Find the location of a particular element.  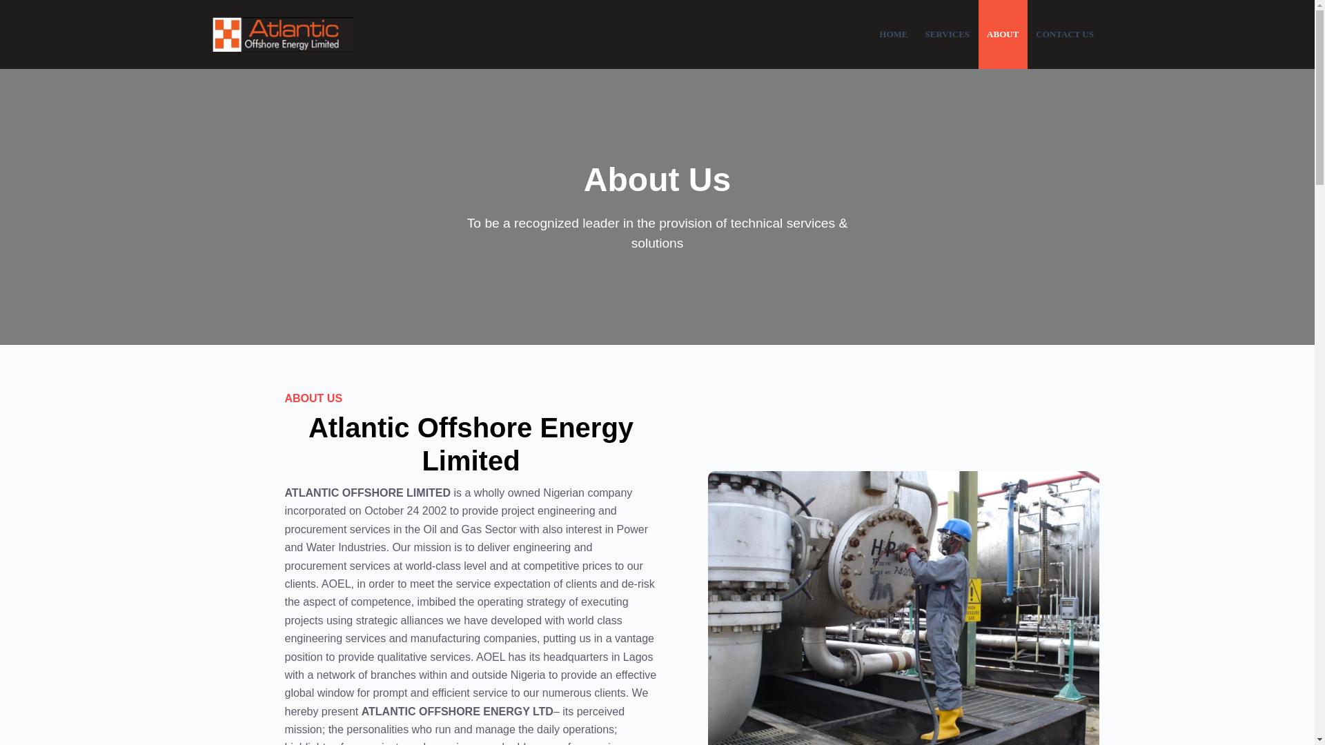

Skip to content is located at coordinates (14, 7).